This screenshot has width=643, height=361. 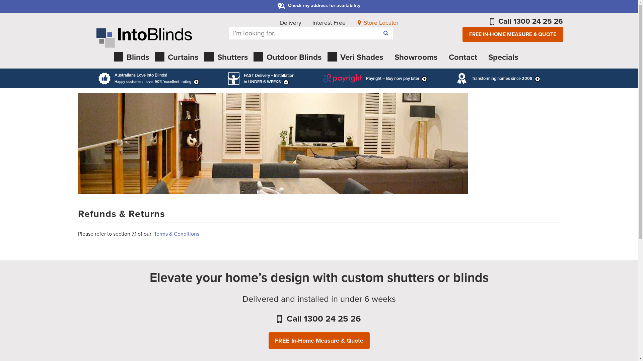 What do you see at coordinates (462, 58) in the screenshot?
I see `Contact` at bounding box center [462, 58].